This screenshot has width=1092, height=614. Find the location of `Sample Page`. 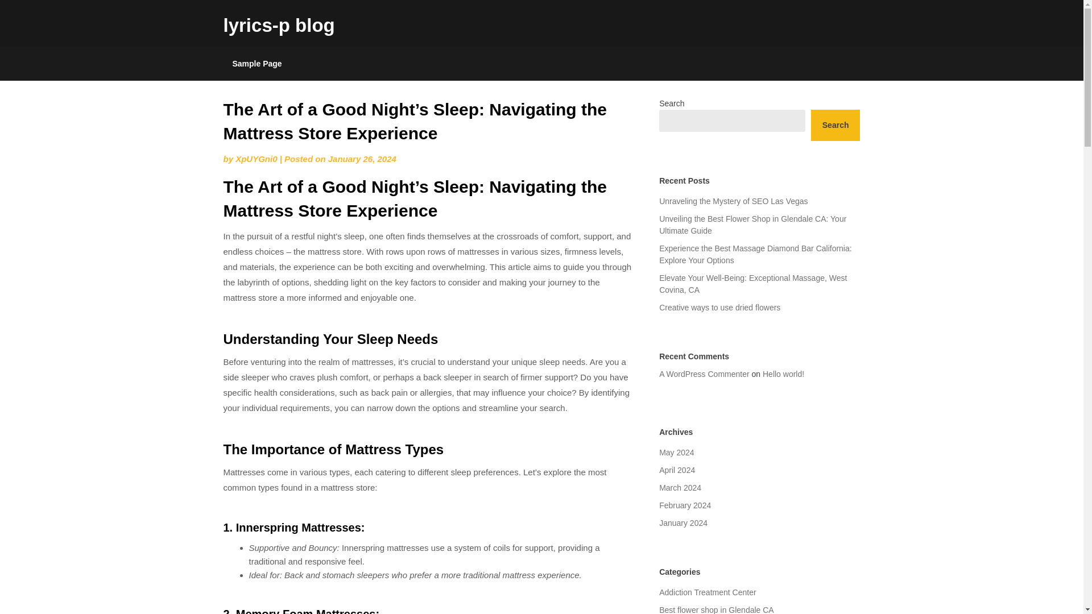

Sample Page is located at coordinates (256, 64).